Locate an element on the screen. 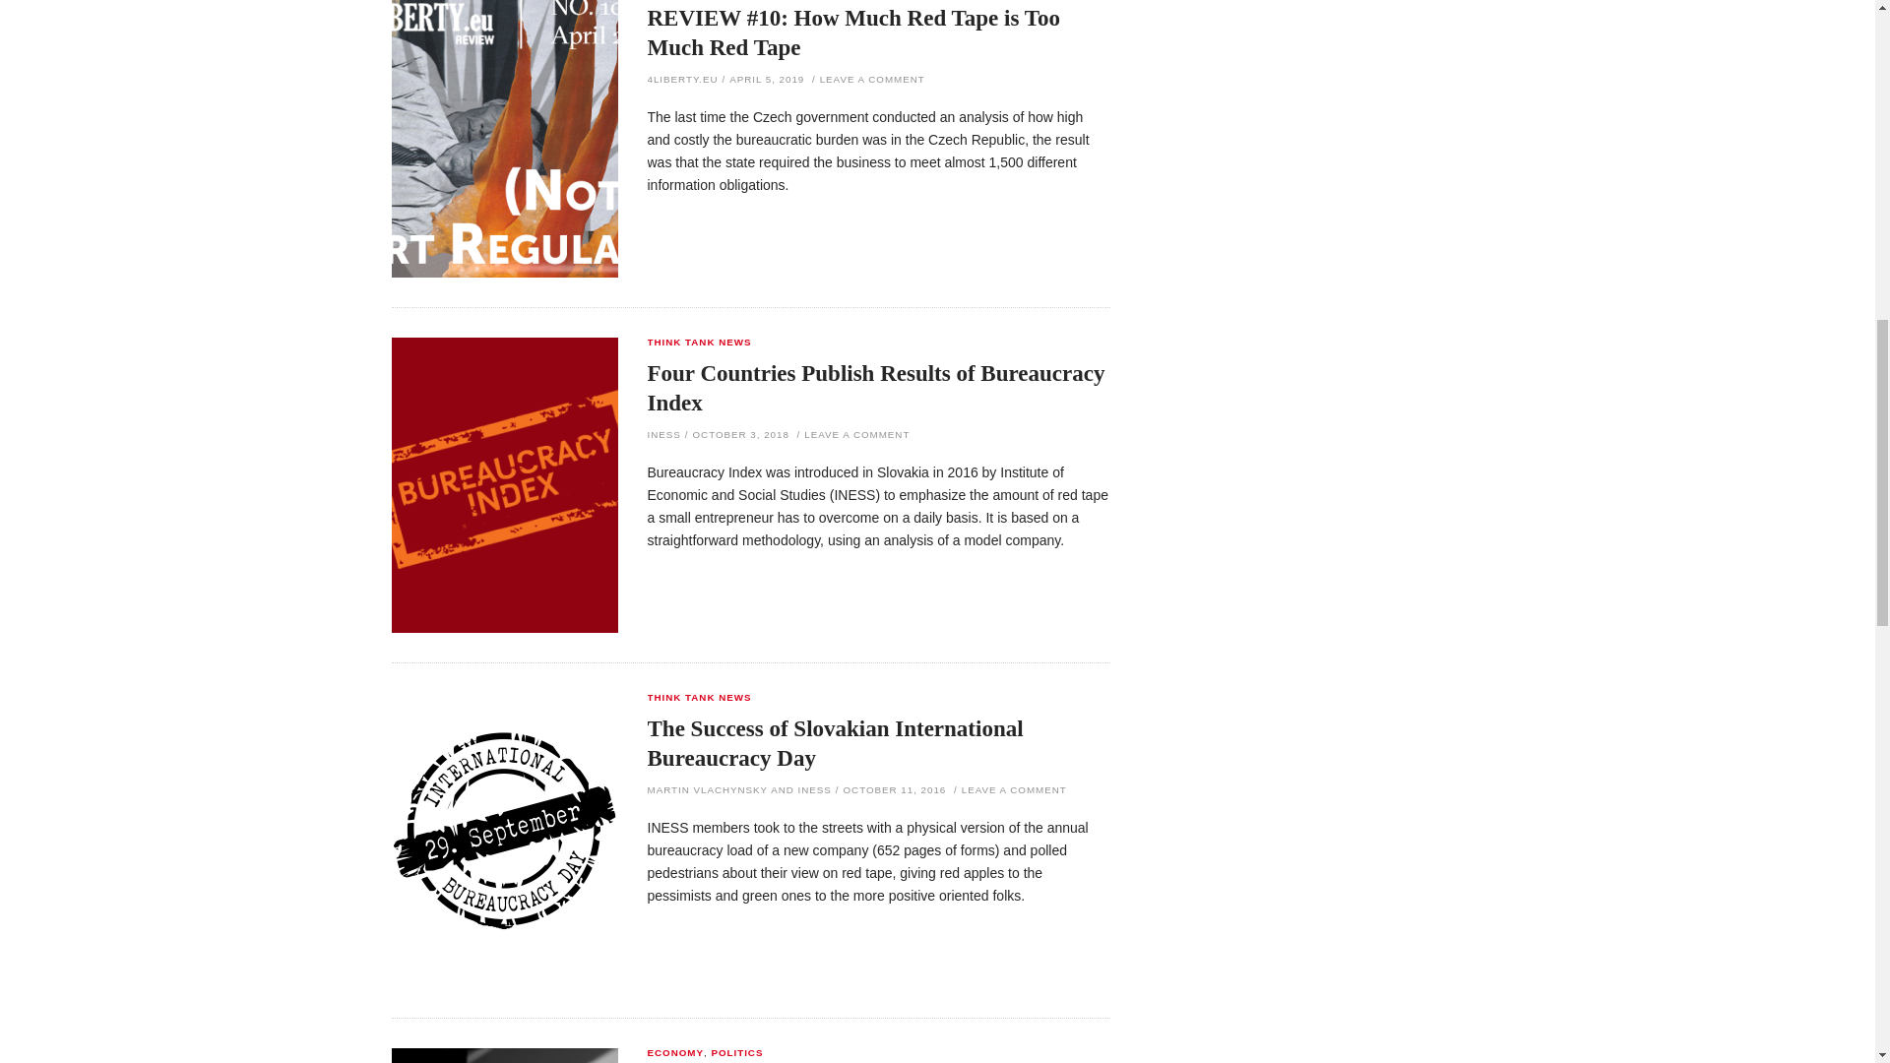 The height and width of the screenshot is (1063, 1890). Posts by Martin Vlachynsky is located at coordinates (707, 789).